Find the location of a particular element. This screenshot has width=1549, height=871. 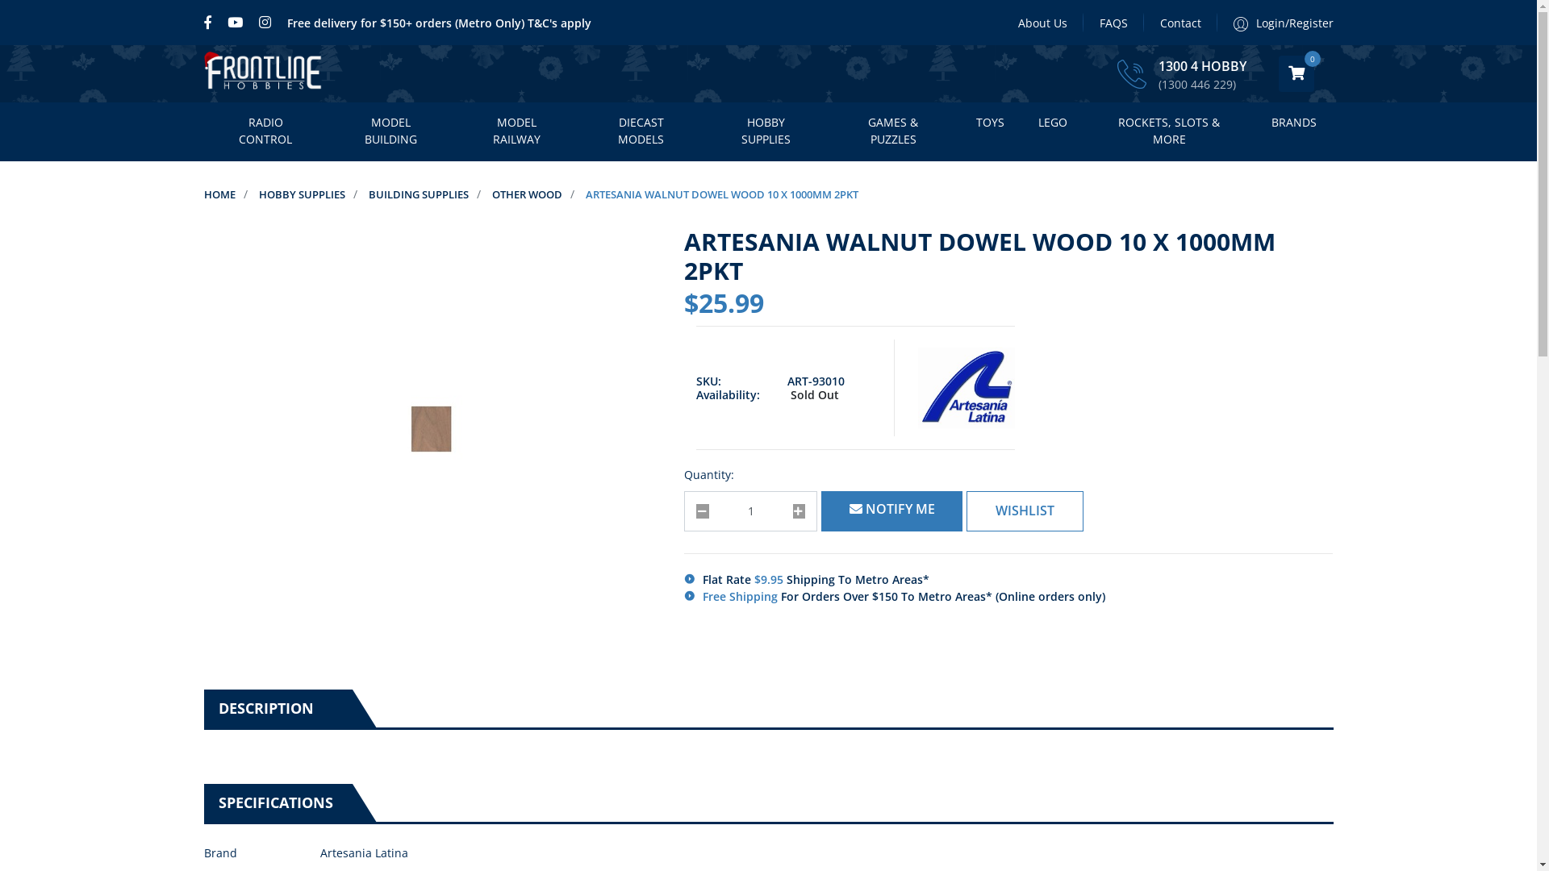

Free delivery for $150+ orders (Metro Only) T&C's apply is located at coordinates (439, 23).